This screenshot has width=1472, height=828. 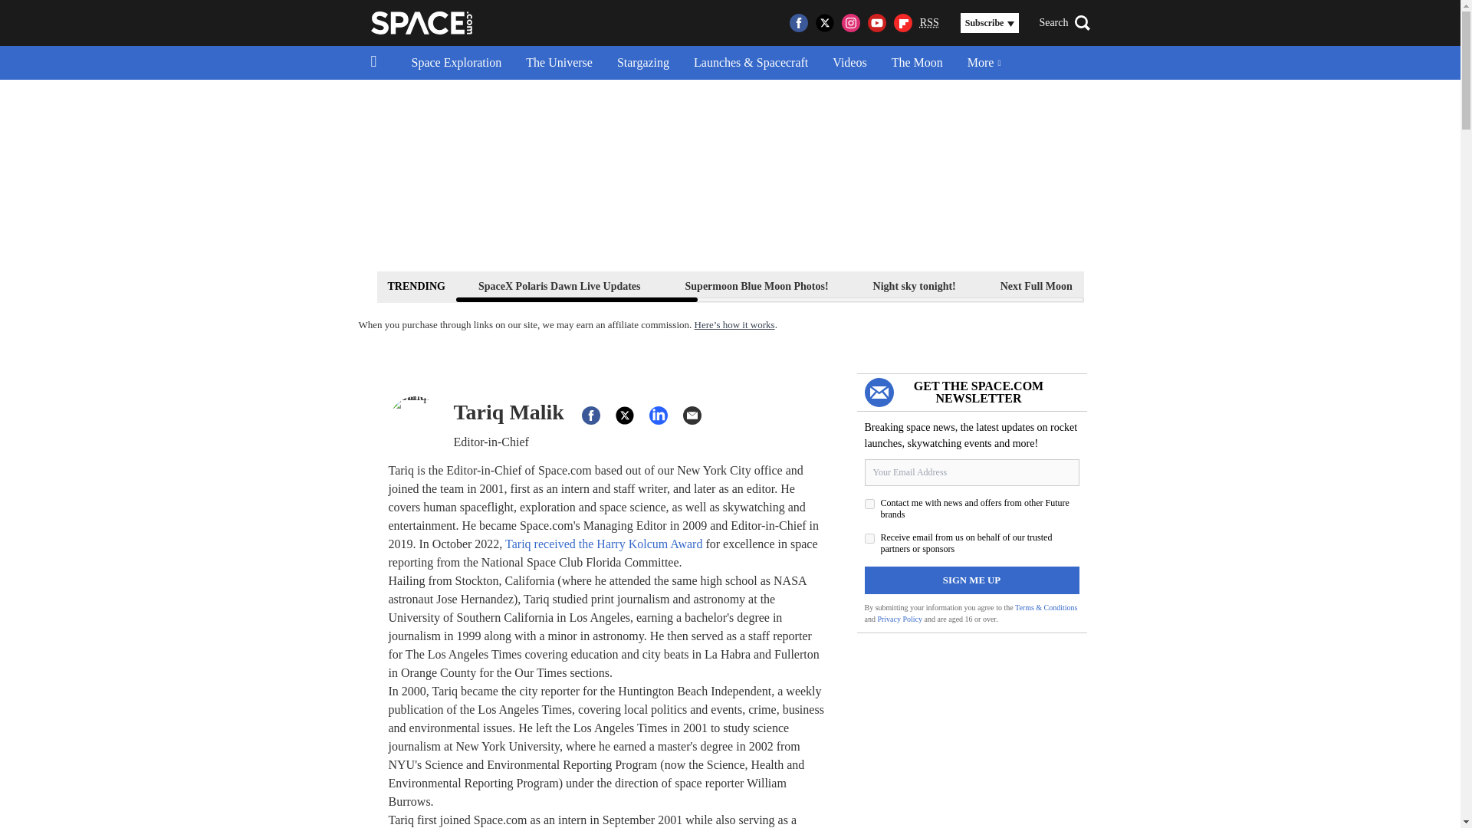 I want to click on Next Full Moon, so click(x=1036, y=285).